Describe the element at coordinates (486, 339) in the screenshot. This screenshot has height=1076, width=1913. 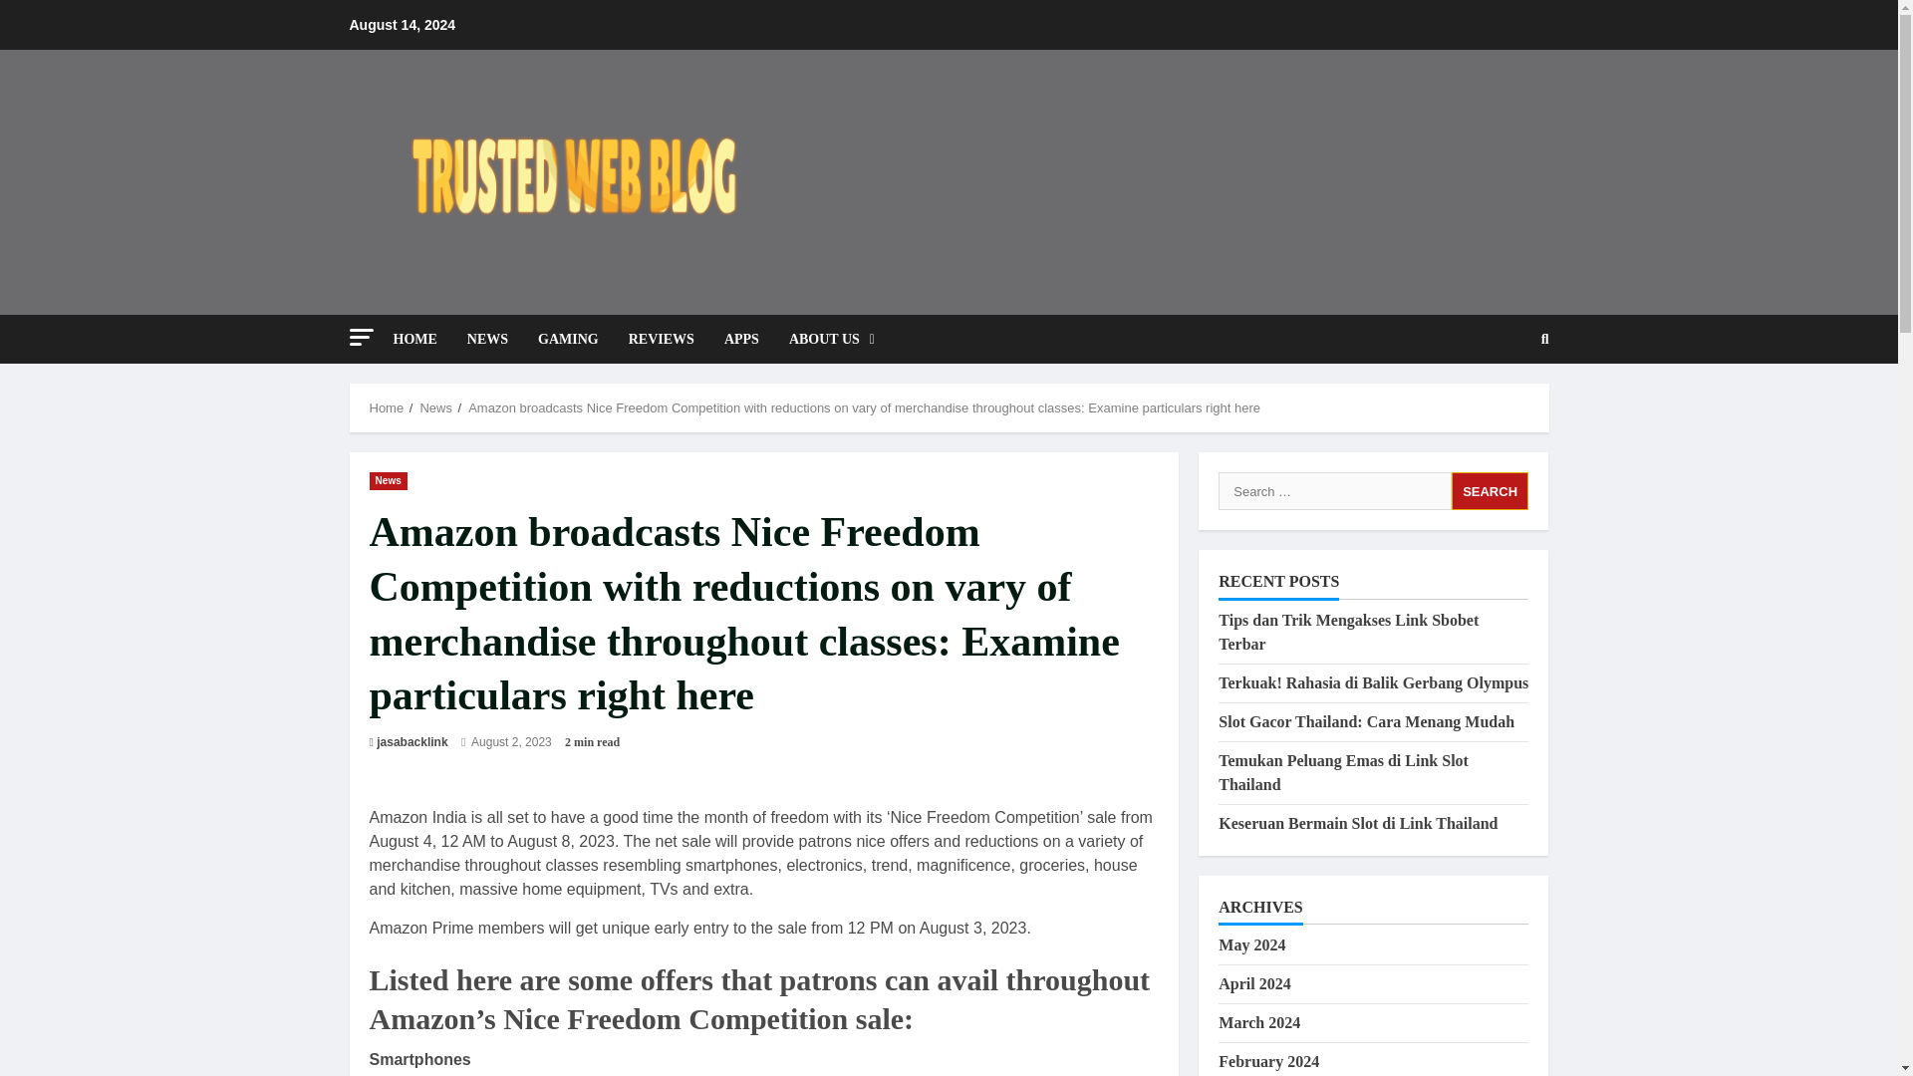
I see `NEWS` at that location.